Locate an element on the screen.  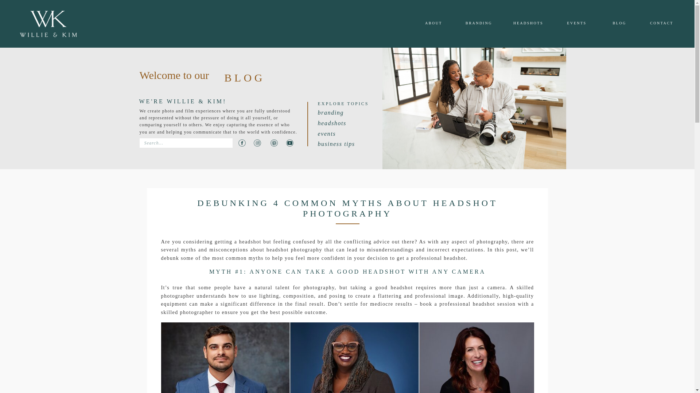
EVENTS is located at coordinates (577, 24).